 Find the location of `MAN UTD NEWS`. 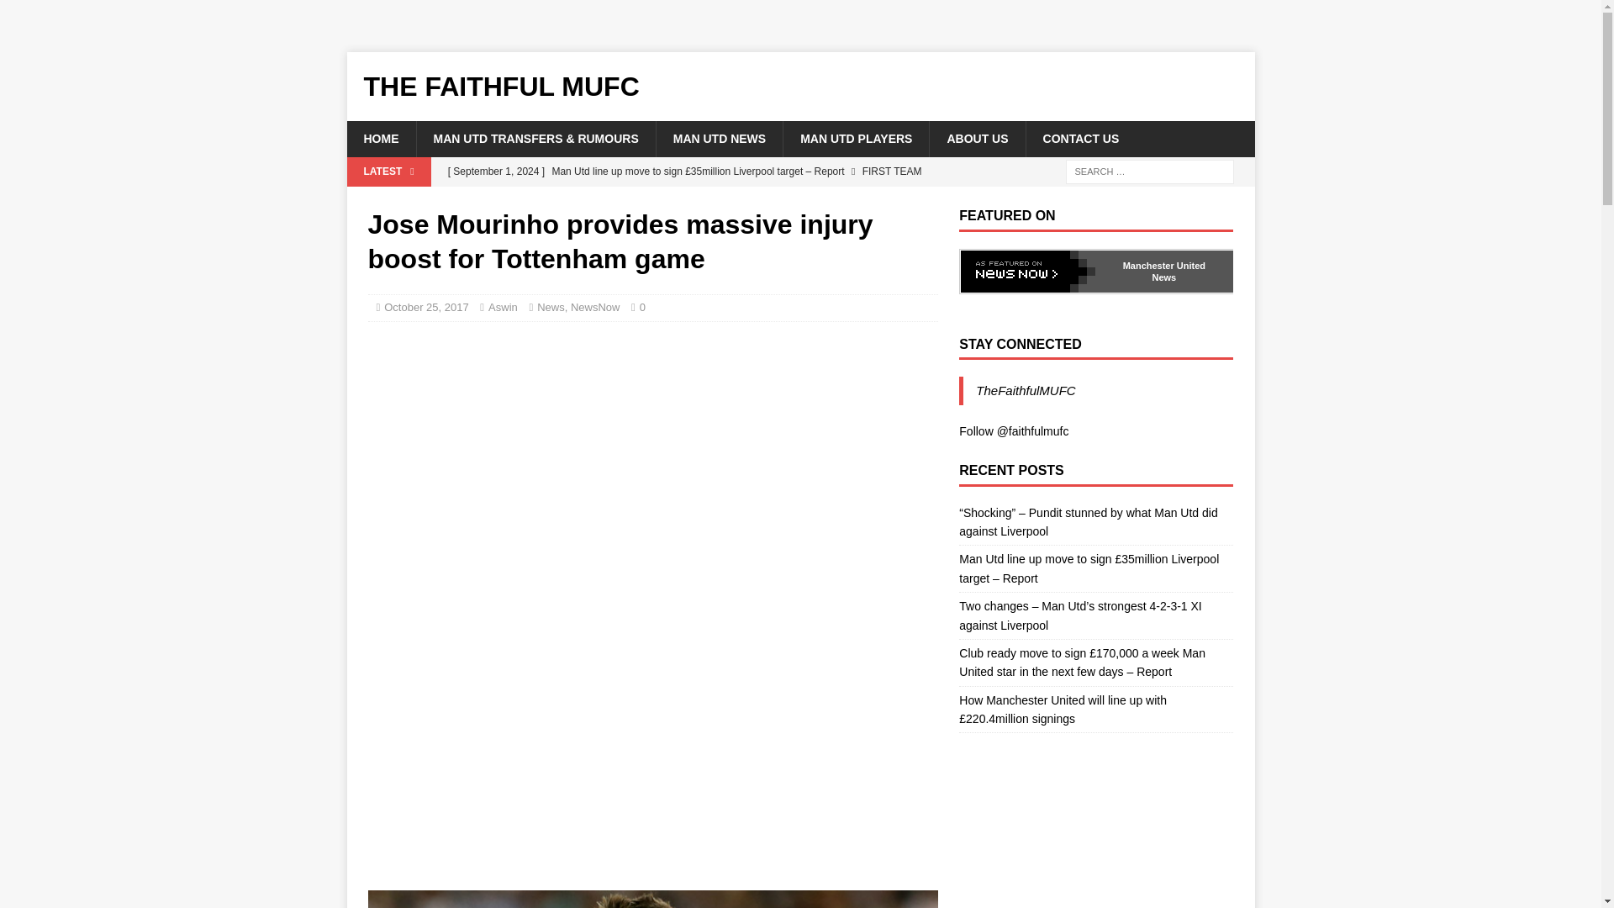

MAN UTD NEWS is located at coordinates (719, 138).